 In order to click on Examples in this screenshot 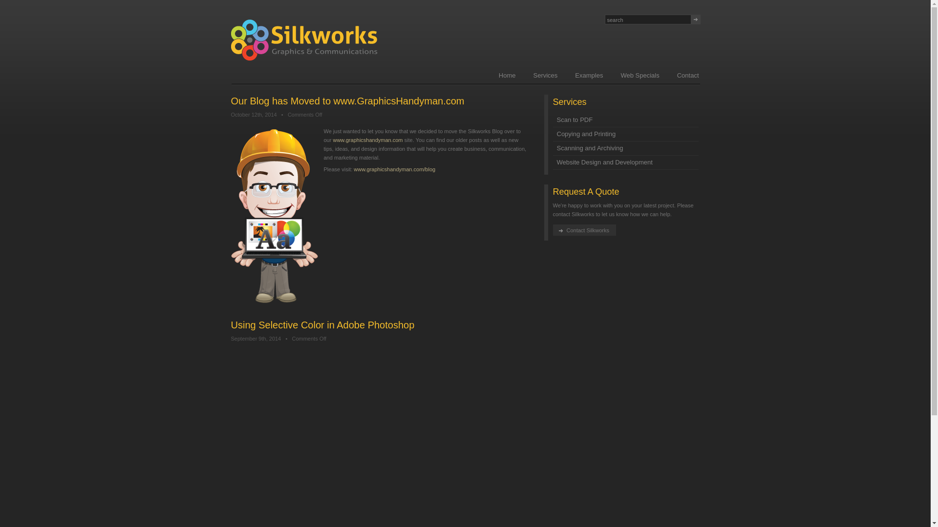, I will do `click(589, 75)`.